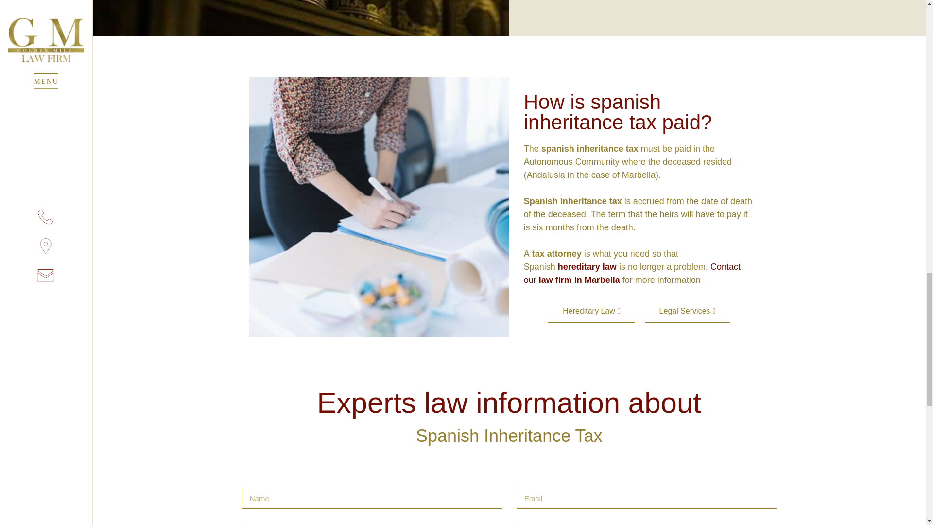 The width and height of the screenshot is (933, 525). I want to click on Hereditary Law, so click(591, 311).